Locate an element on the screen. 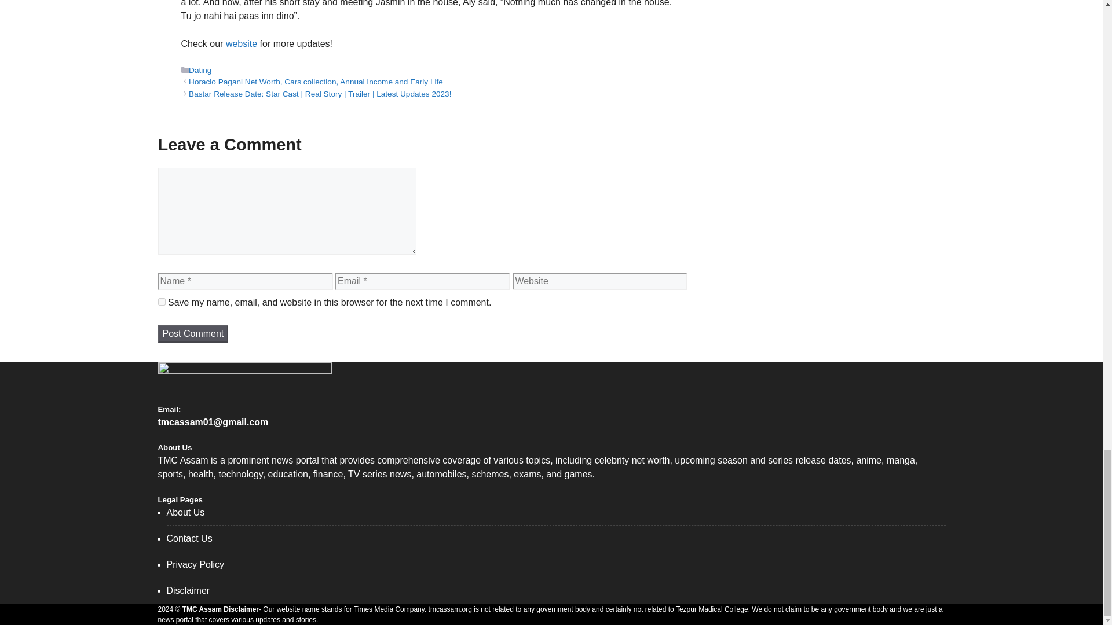  Post Comment is located at coordinates (192, 333).